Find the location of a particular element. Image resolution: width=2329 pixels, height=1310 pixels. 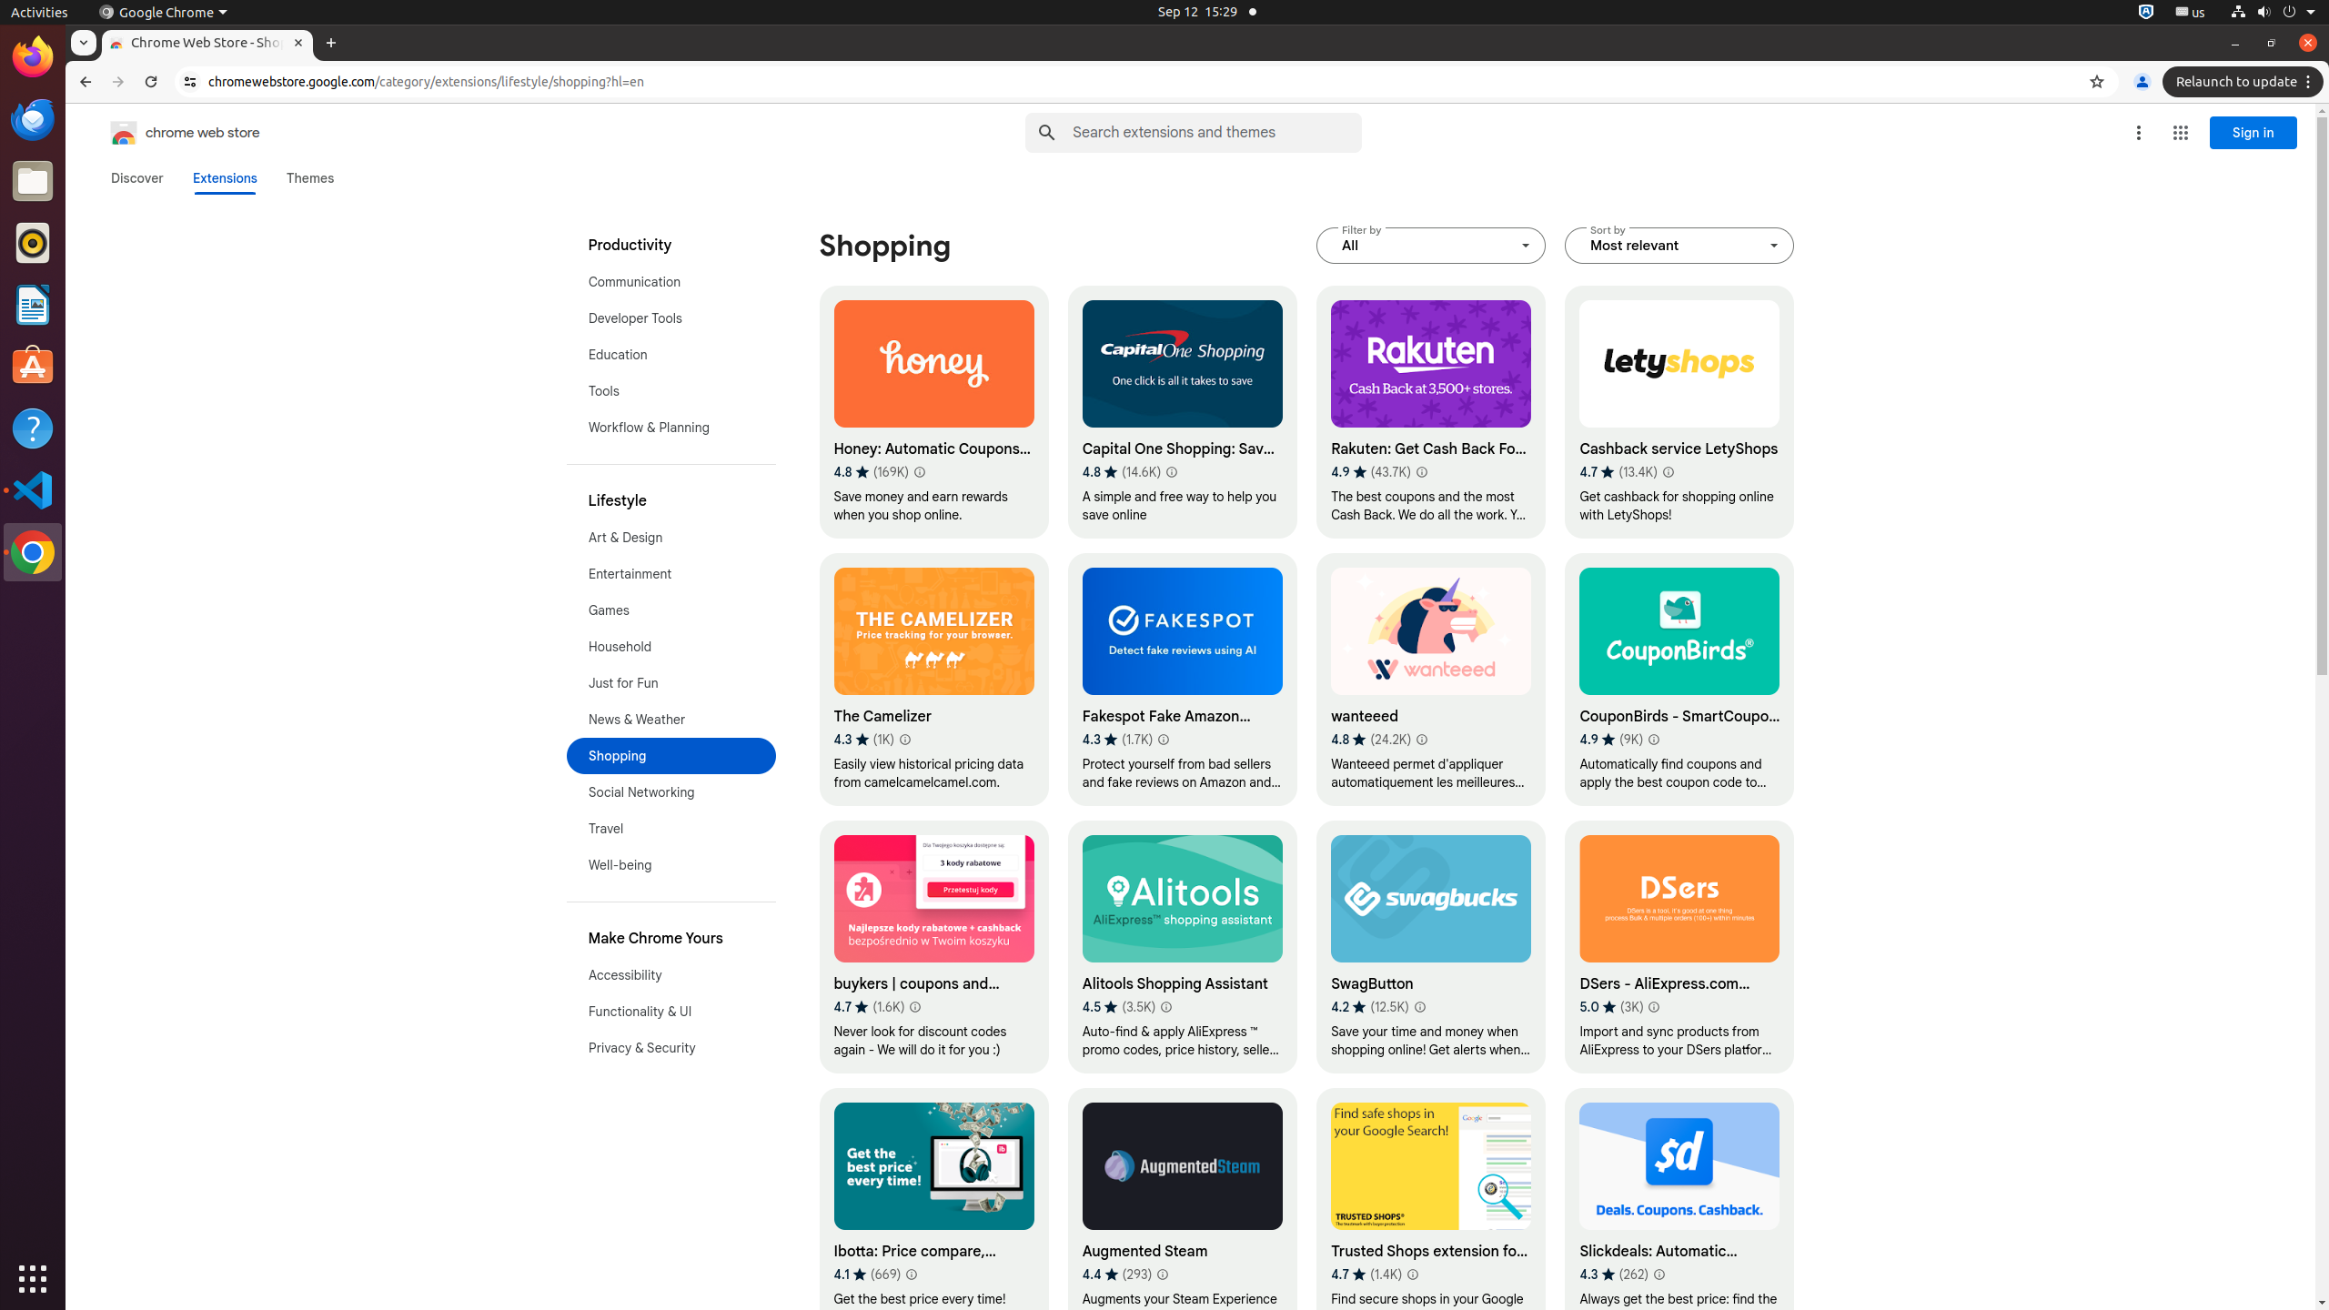

Discover is located at coordinates (137, 178).